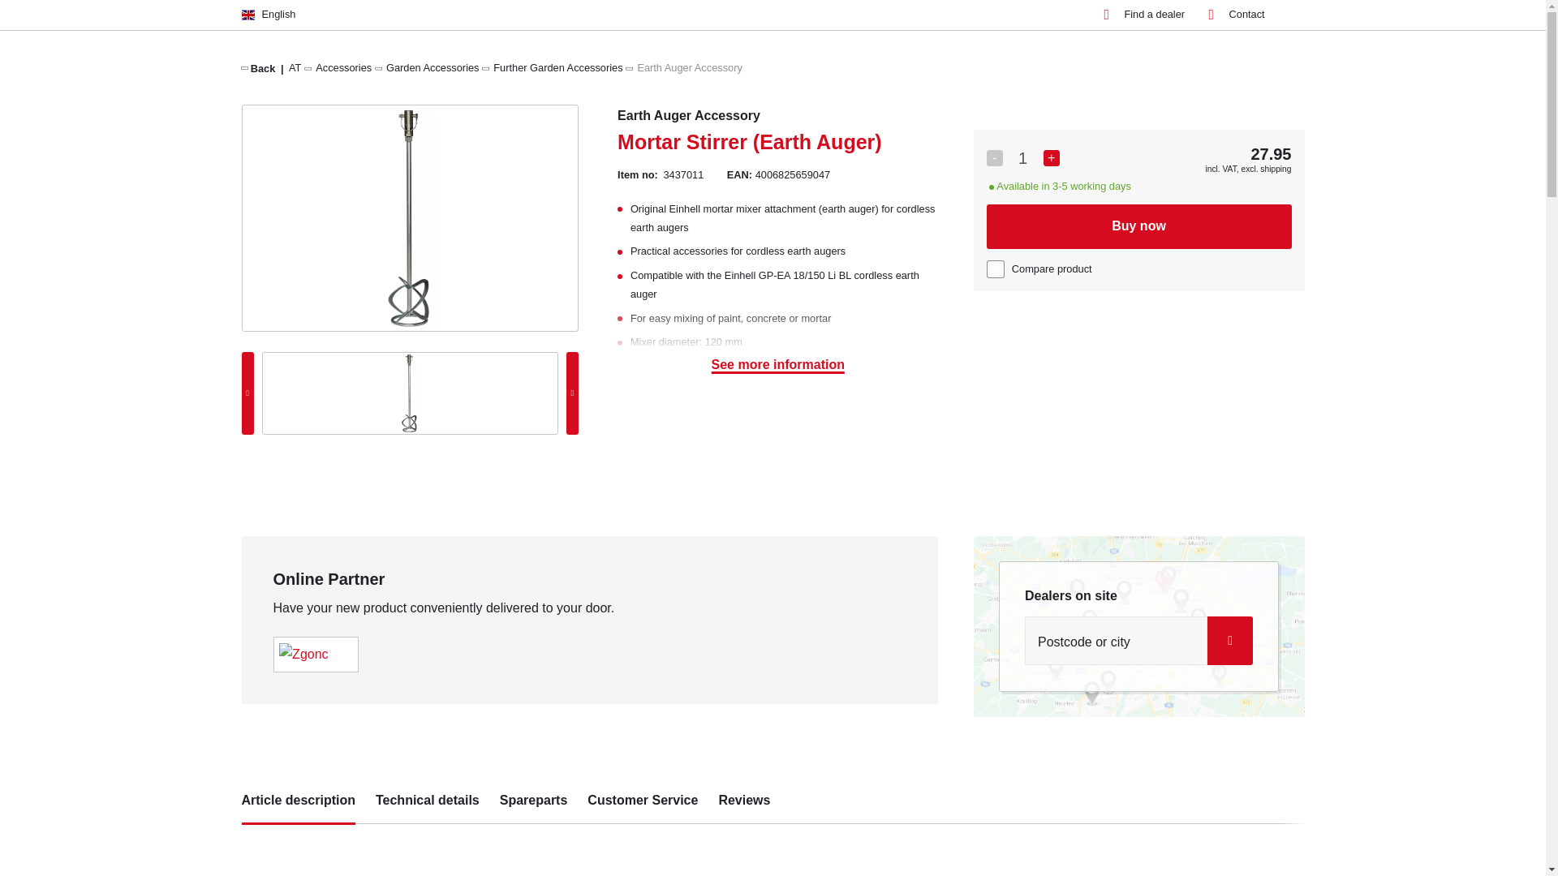 The height and width of the screenshot is (876, 1558). Describe the element at coordinates (303, 654) in the screenshot. I see `Zgonc` at that location.